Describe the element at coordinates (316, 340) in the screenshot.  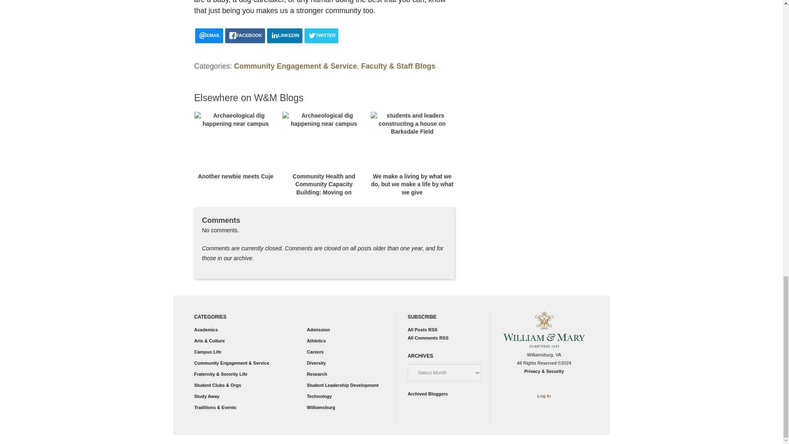
I see `Athletics` at that location.